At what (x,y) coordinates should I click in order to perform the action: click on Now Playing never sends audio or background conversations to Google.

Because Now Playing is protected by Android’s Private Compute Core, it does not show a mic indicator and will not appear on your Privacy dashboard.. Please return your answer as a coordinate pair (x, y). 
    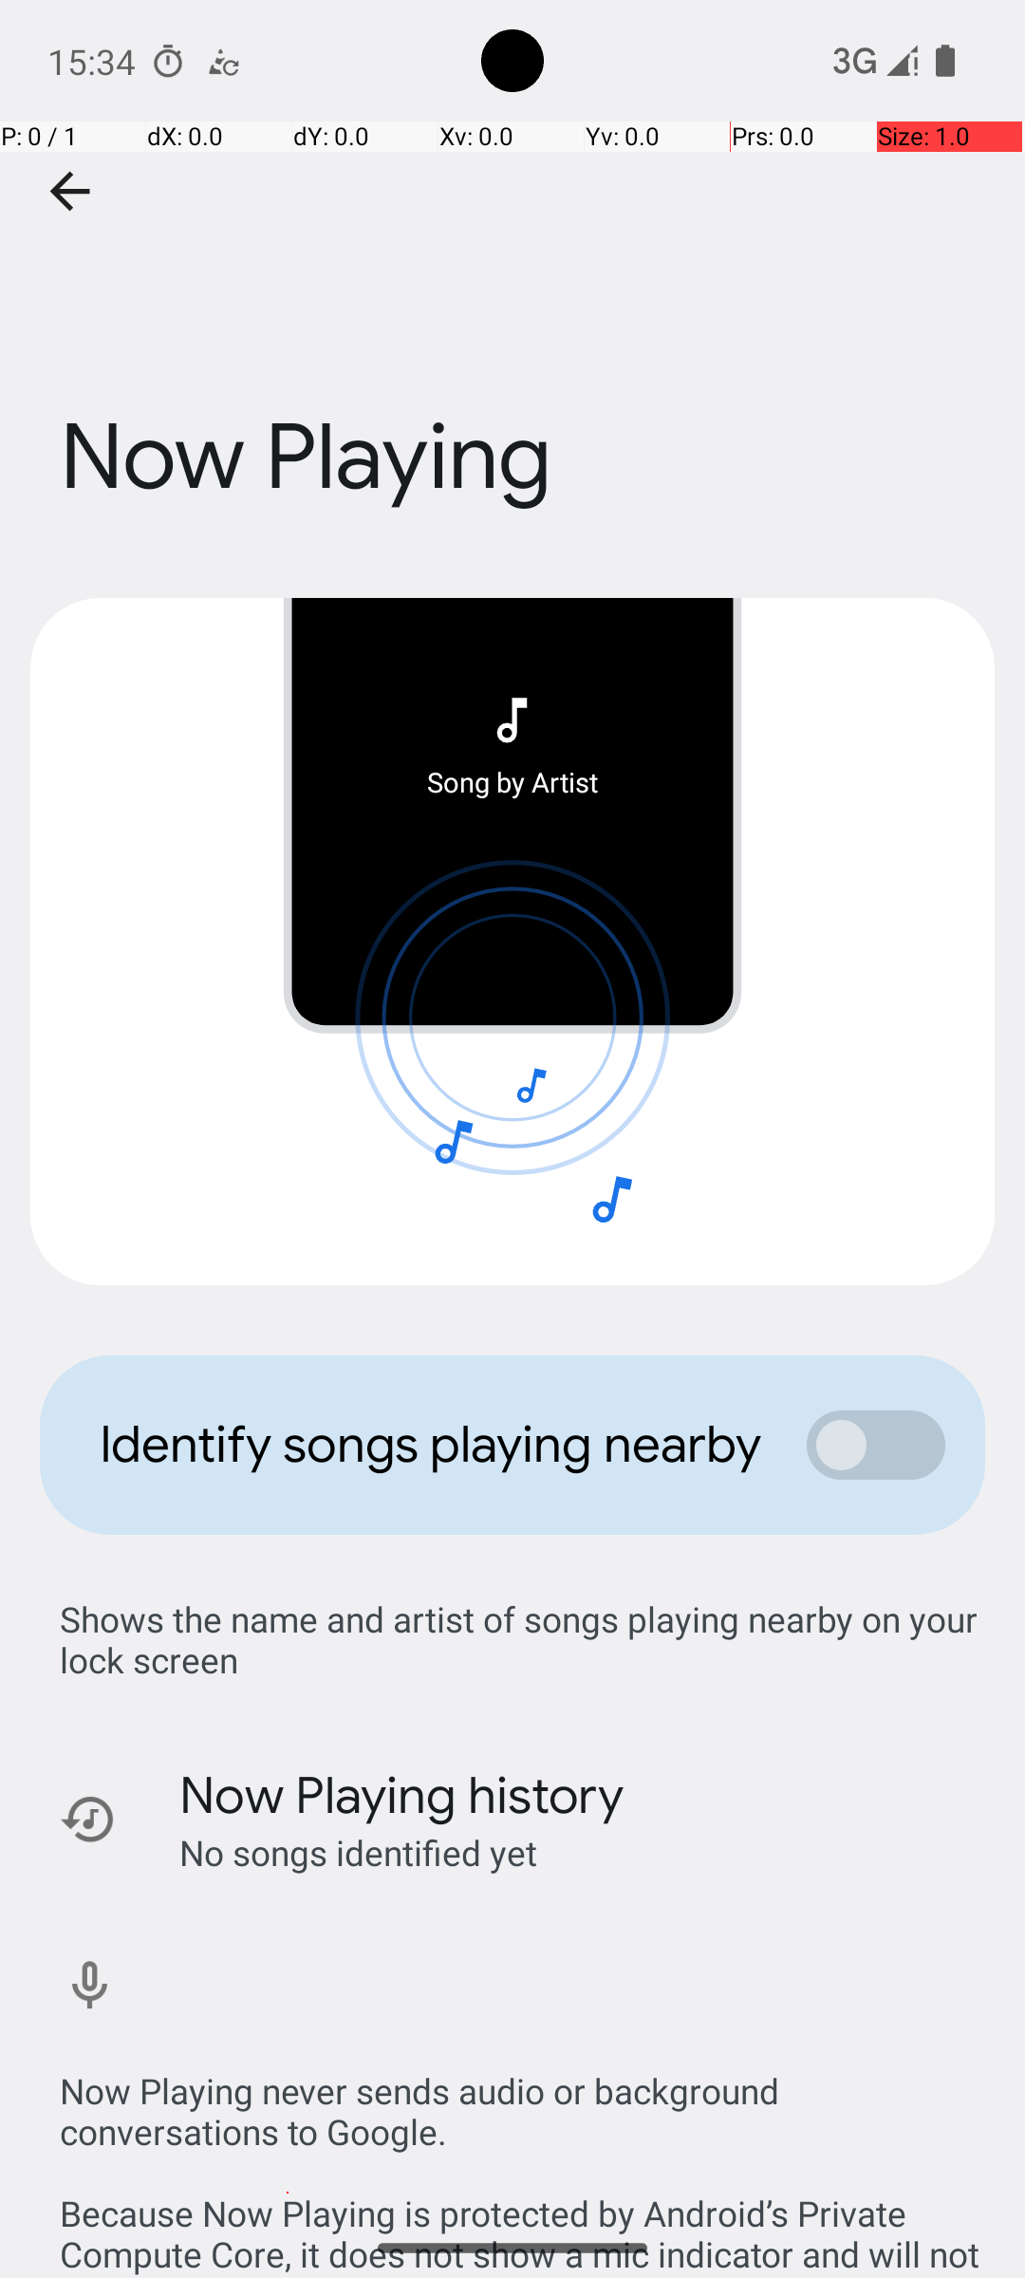
    Looking at the image, I should click on (522, 2153).